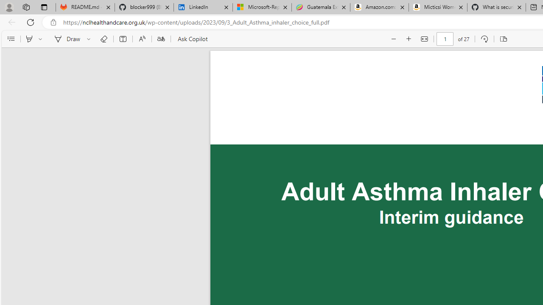 The height and width of the screenshot is (305, 543). What do you see at coordinates (161, 39) in the screenshot?
I see `Translate` at bounding box center [161, 39].